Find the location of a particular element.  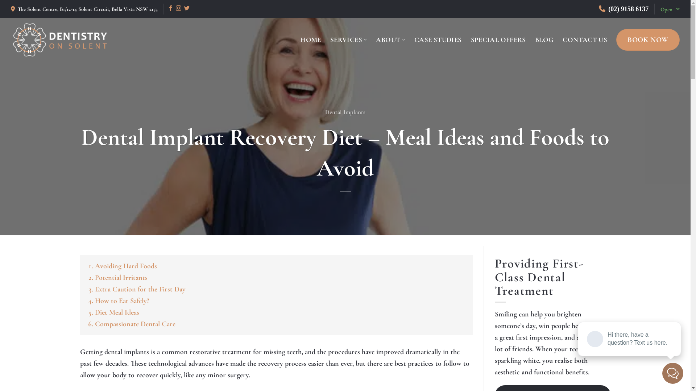

Potential Irritants is located at coordinates (121, 278).